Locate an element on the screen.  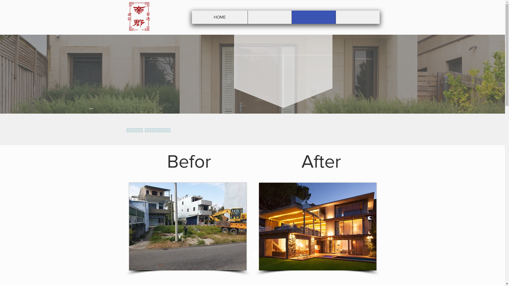
HOME is located at coordinates (220, 17).